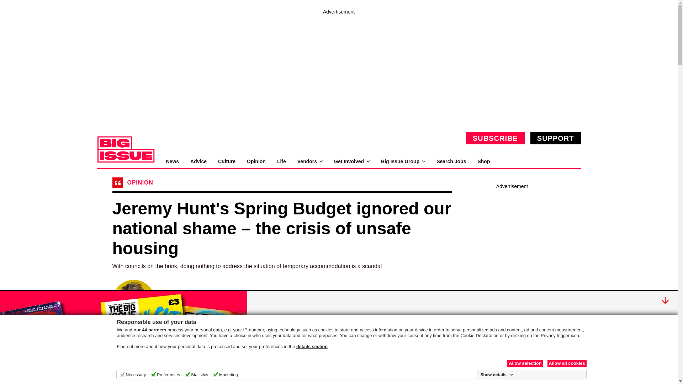 The image size is (683, 384). I want to click on Allow all cookies, so click(566, 363).